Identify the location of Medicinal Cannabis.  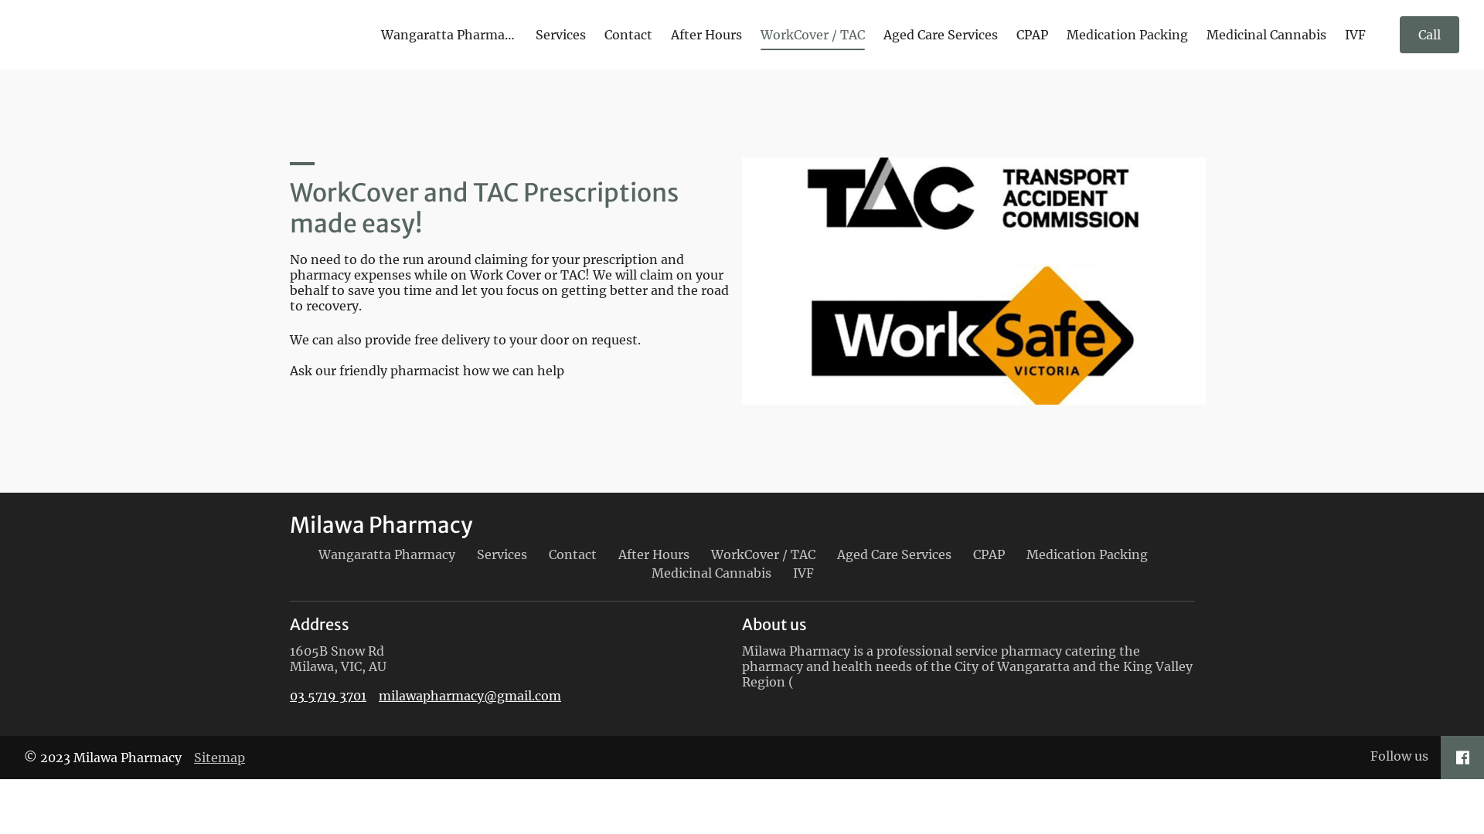
(1266, 35).